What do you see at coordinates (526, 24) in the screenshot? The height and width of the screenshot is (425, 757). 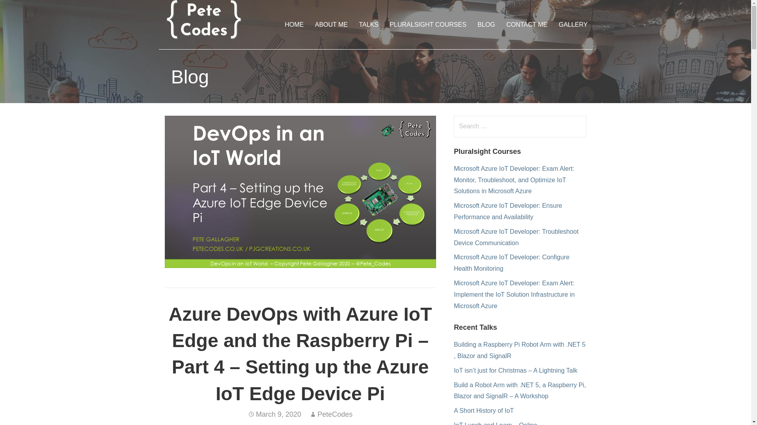 I see `CONTACT ME` at bounding box center [526, 24].